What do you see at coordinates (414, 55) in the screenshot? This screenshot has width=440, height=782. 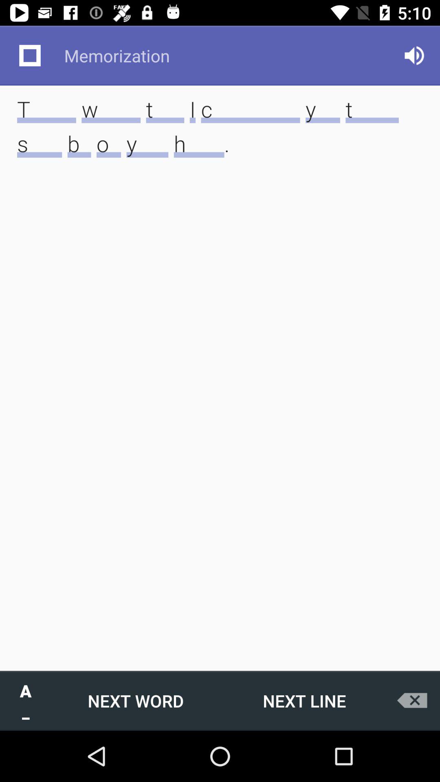 I see `press the icon next to memorization` at bounding box center [414, 55].